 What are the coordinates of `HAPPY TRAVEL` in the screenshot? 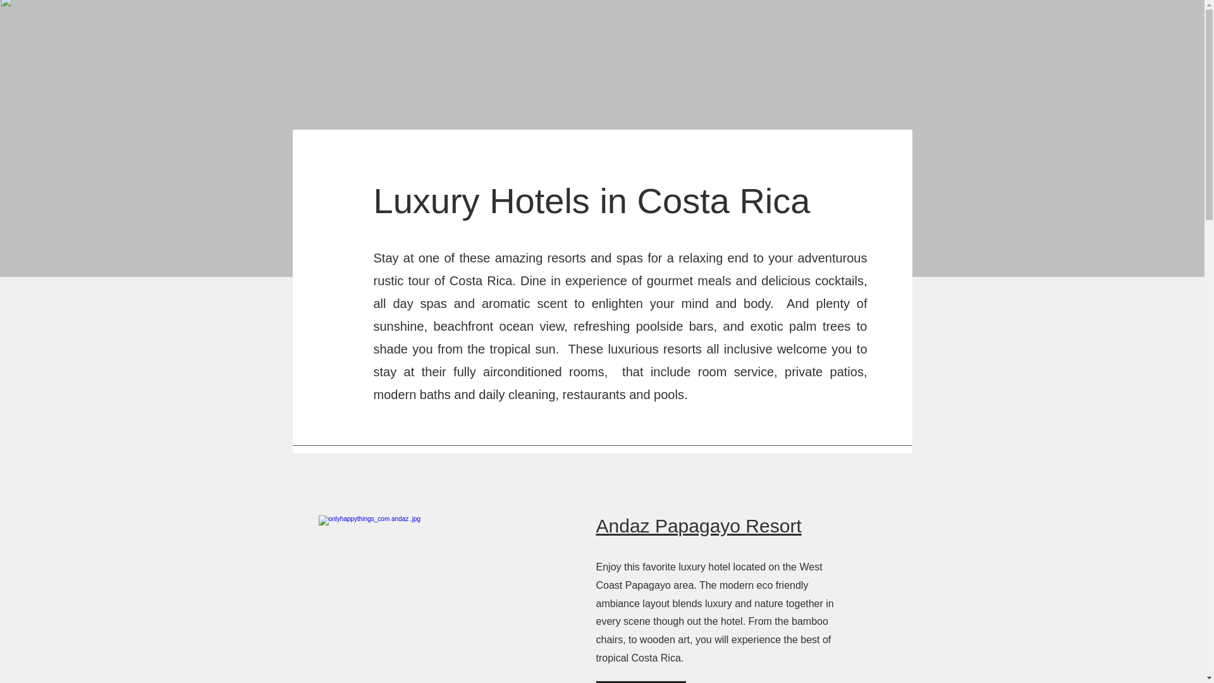 It's located at (582, 16).